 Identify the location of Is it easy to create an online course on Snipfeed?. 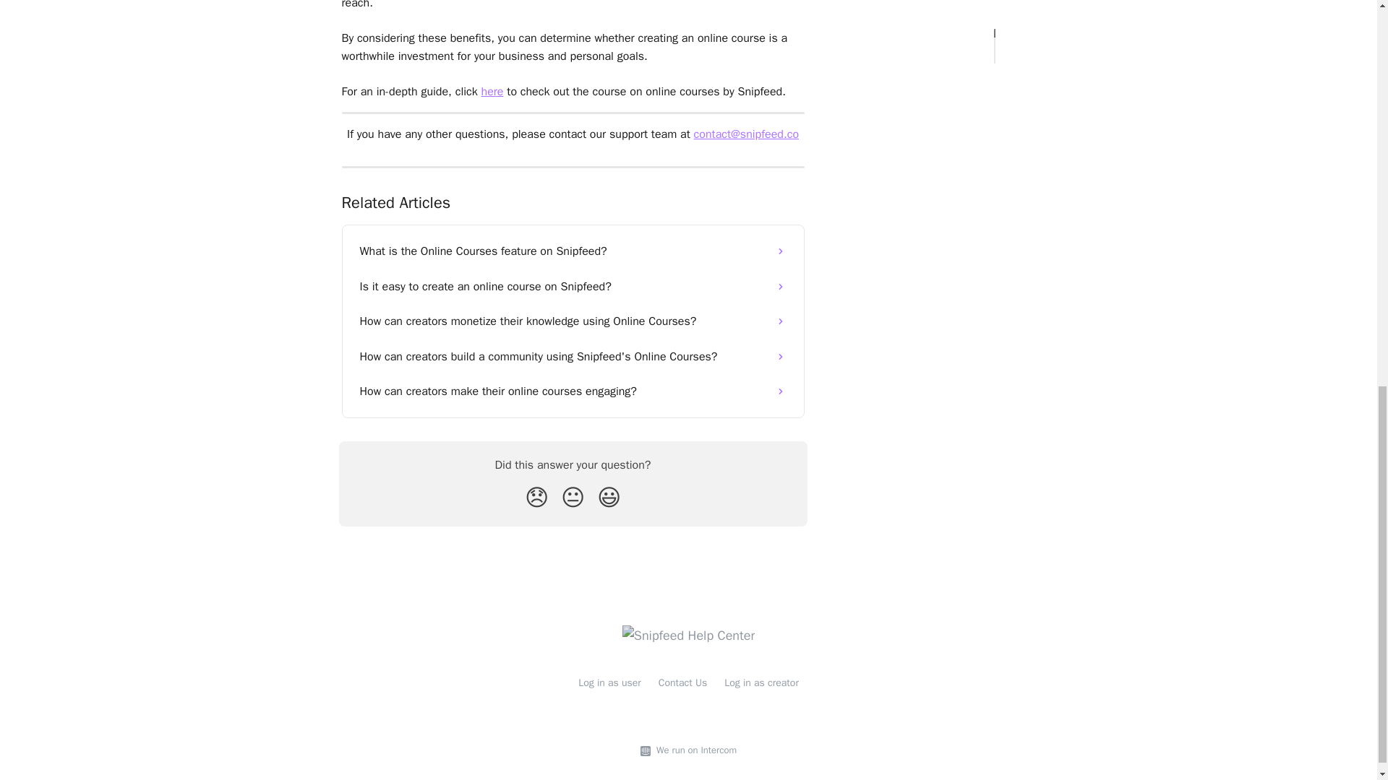
(573, 286).